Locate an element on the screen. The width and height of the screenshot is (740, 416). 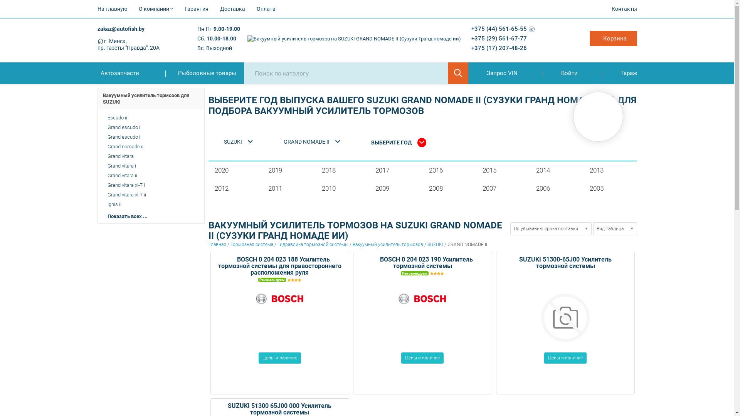
Grand vitara ii is located at coordinates (150, 176).